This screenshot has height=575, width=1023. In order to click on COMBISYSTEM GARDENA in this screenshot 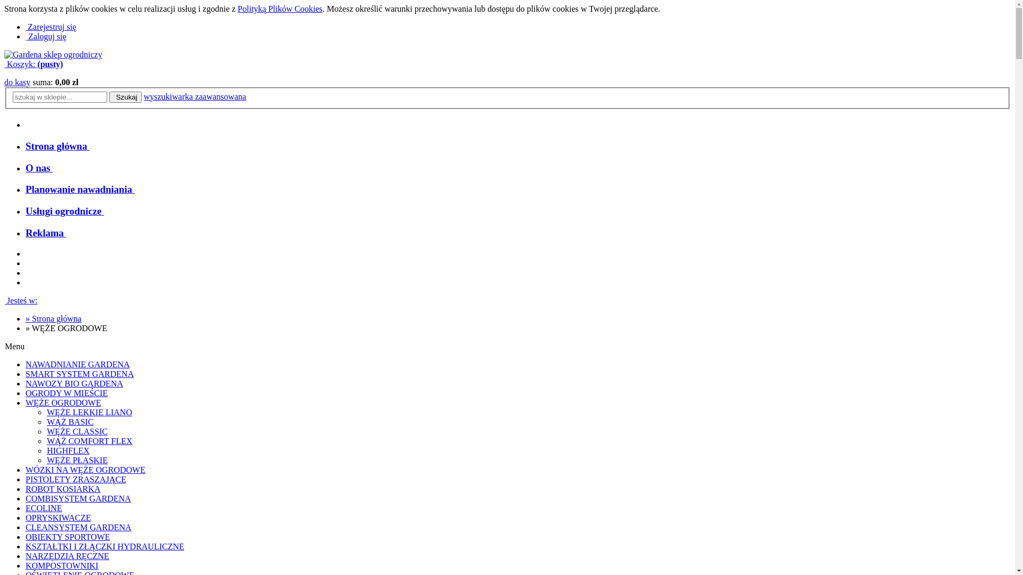, I will do `click(78, 498)`.